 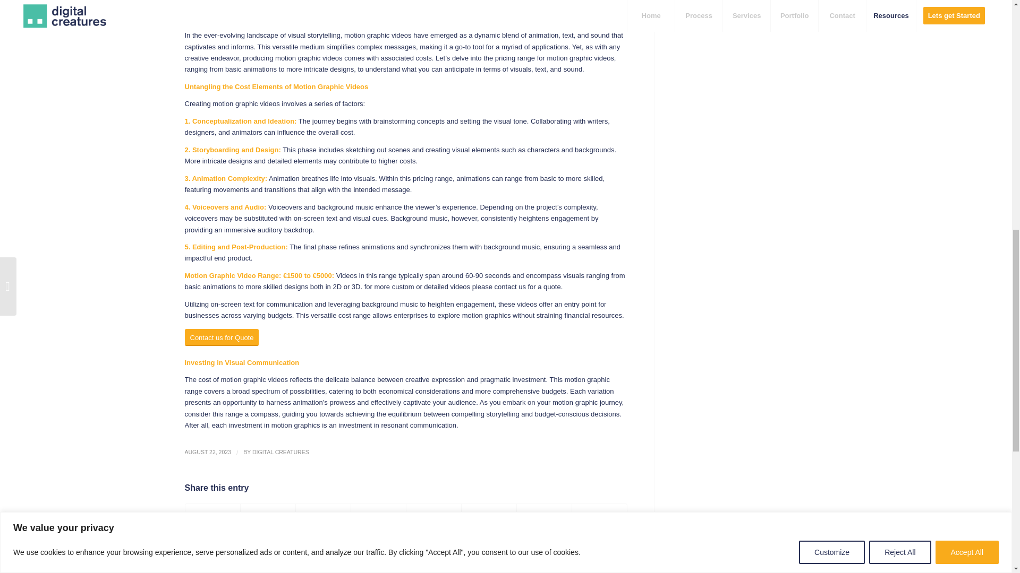 What do you see at coordinates (280, 452) in the screenshot?
I see `Posts by Digital Creatures` at bounding box center [280, 452].